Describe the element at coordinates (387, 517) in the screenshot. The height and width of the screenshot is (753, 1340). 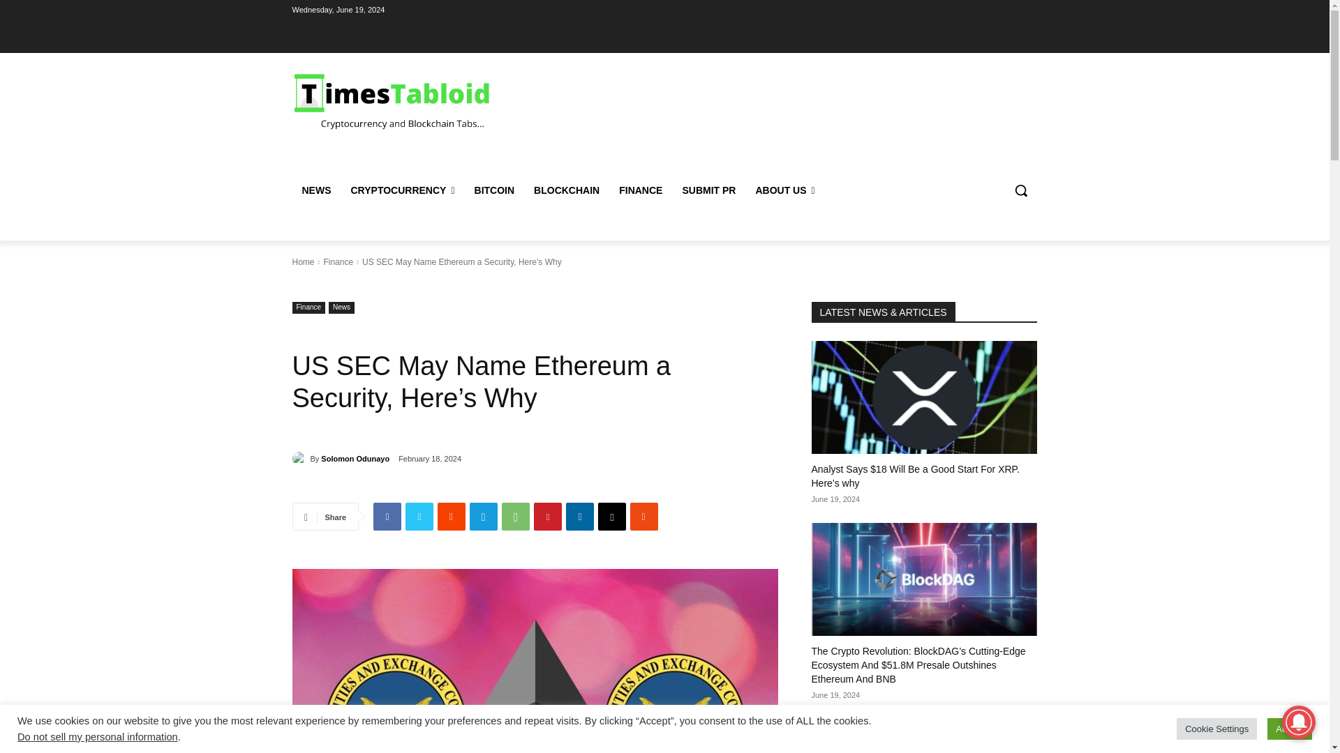
I see `Facebook` at that location.